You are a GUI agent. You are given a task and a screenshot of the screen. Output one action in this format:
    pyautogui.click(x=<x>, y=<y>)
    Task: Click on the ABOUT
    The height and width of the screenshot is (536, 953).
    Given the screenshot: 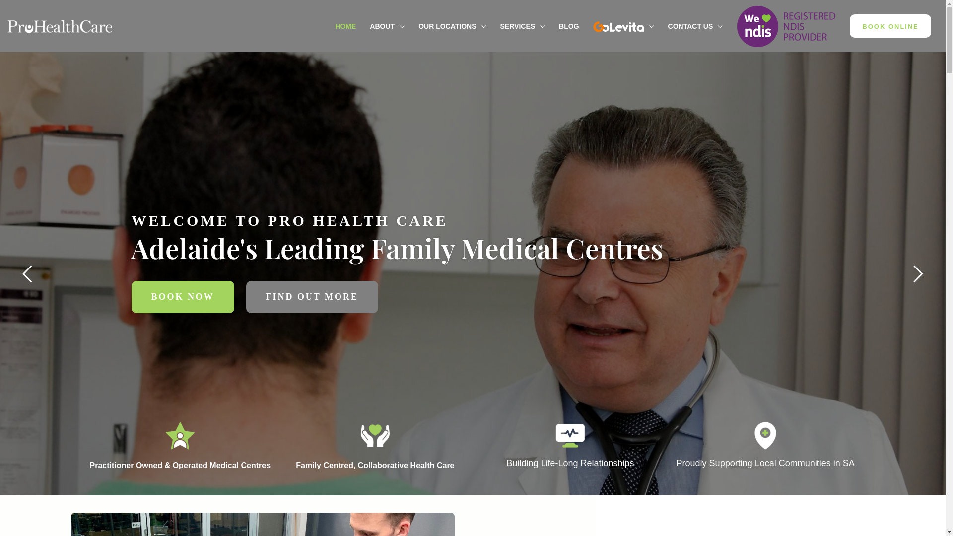 What is the action you would take?
    pyautogui.click(x=387, y=26)
    